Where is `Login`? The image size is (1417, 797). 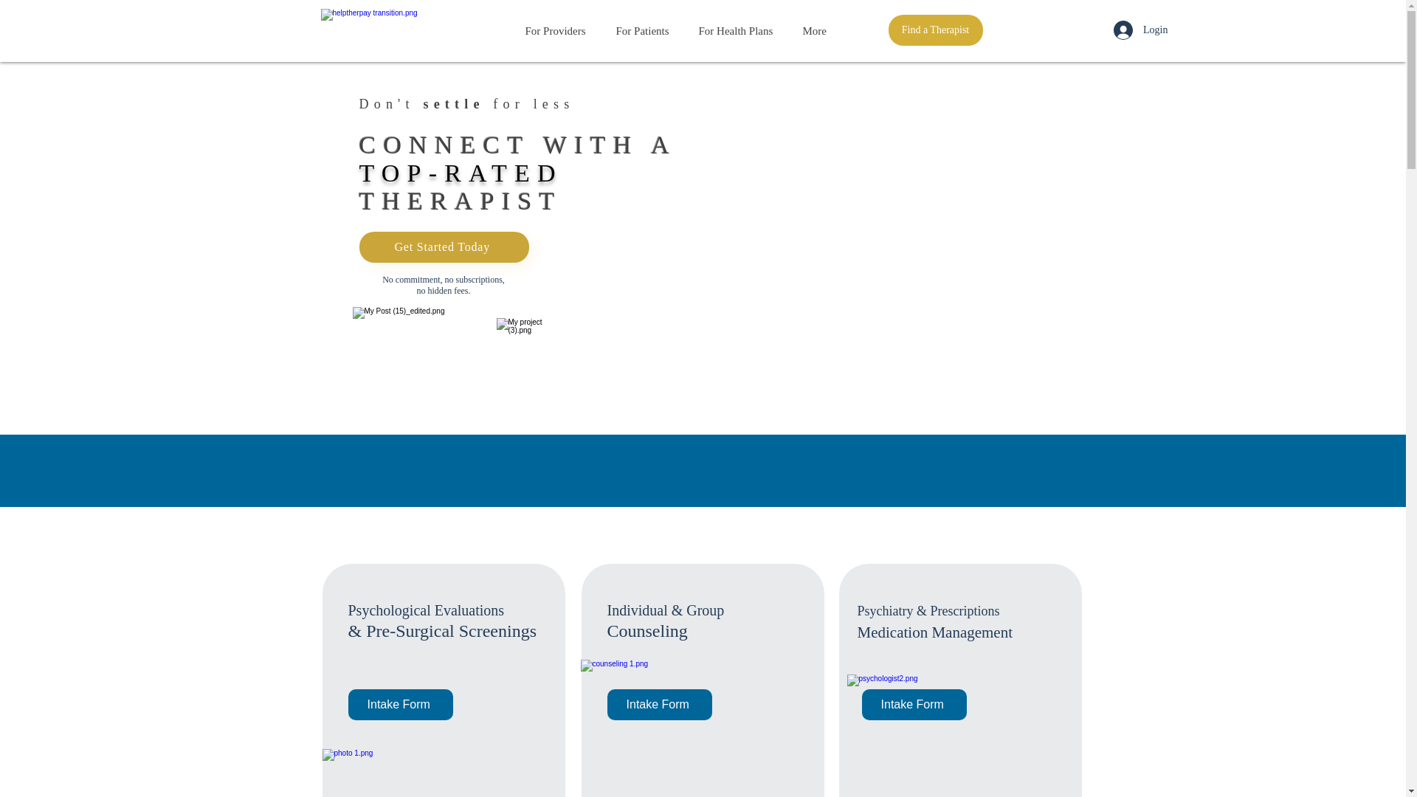 Login is located at coordinates (1140, 30).